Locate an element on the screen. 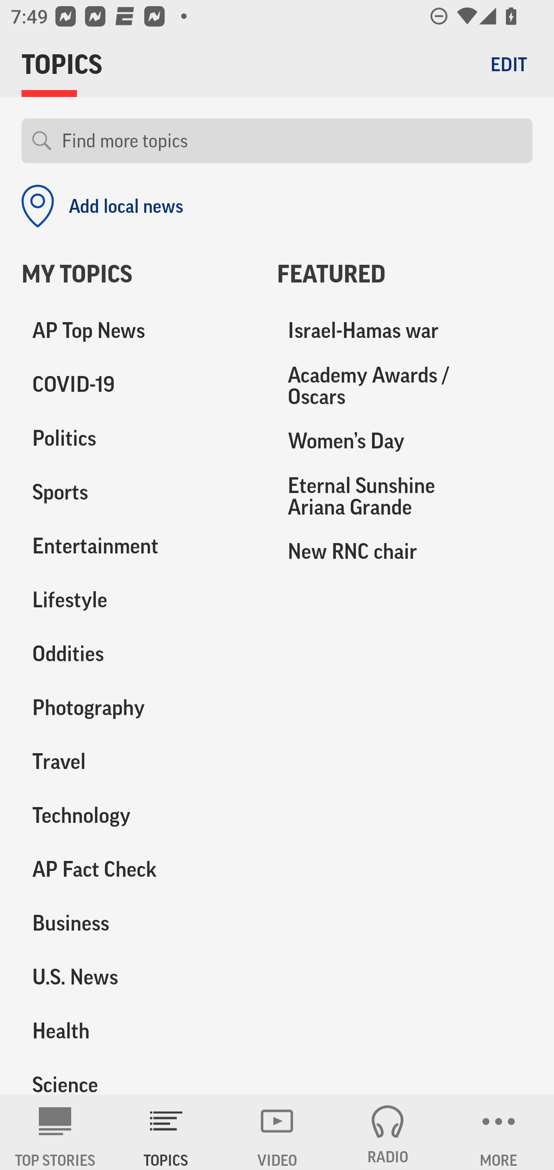  EDIT is located at coordinates (509, 64).